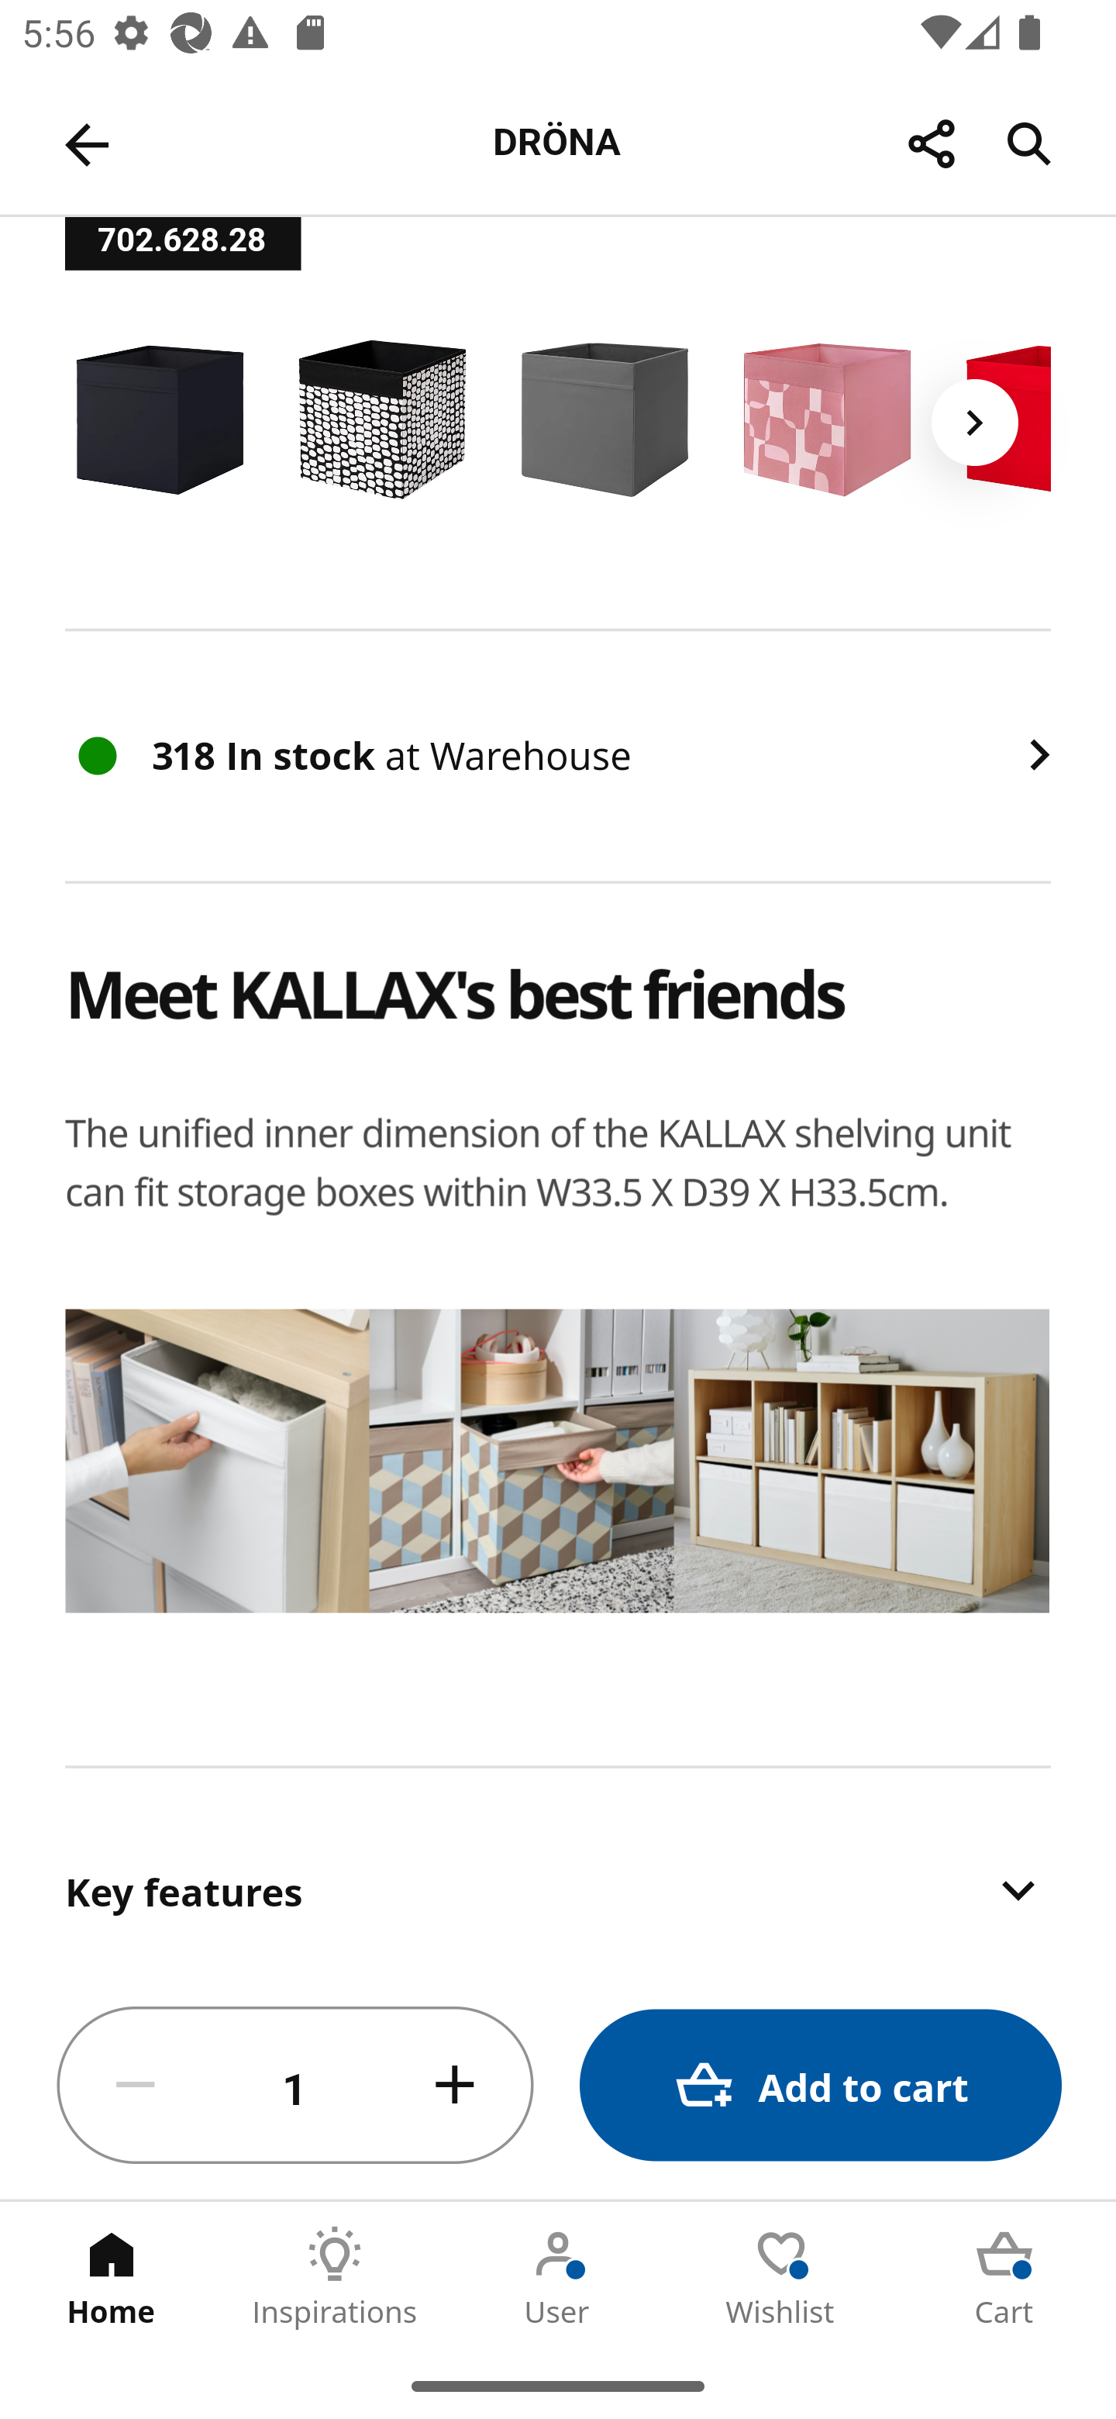 The height and width of the screenshot is (2419, 1116). What do you see at coordinates (558, 755) in the screenshot?
I see `318 In stock at Warehouse` at bounding box center [558, 755].